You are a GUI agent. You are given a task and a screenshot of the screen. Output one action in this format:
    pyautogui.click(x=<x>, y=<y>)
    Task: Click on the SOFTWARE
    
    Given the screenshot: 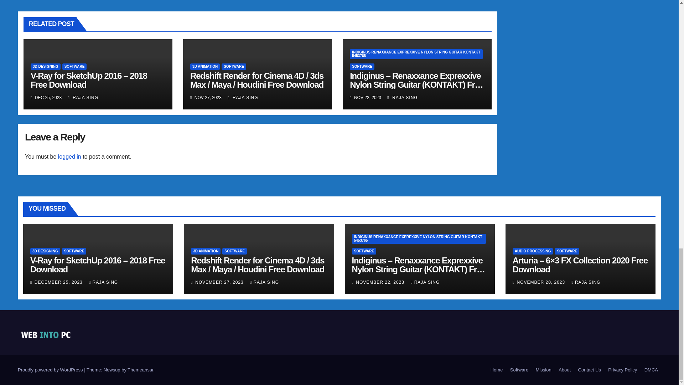 What is the action you would take?
    pyautogui.click(x=74, y=66)
    